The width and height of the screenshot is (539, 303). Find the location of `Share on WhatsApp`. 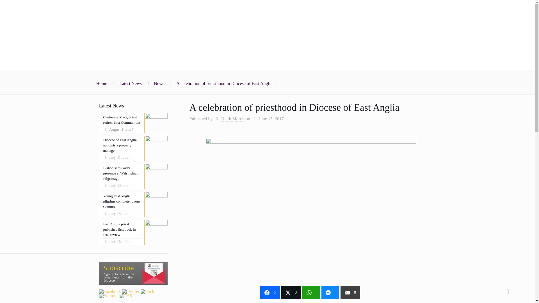

Share on WhatsApp is located at coordinates (311, 293).